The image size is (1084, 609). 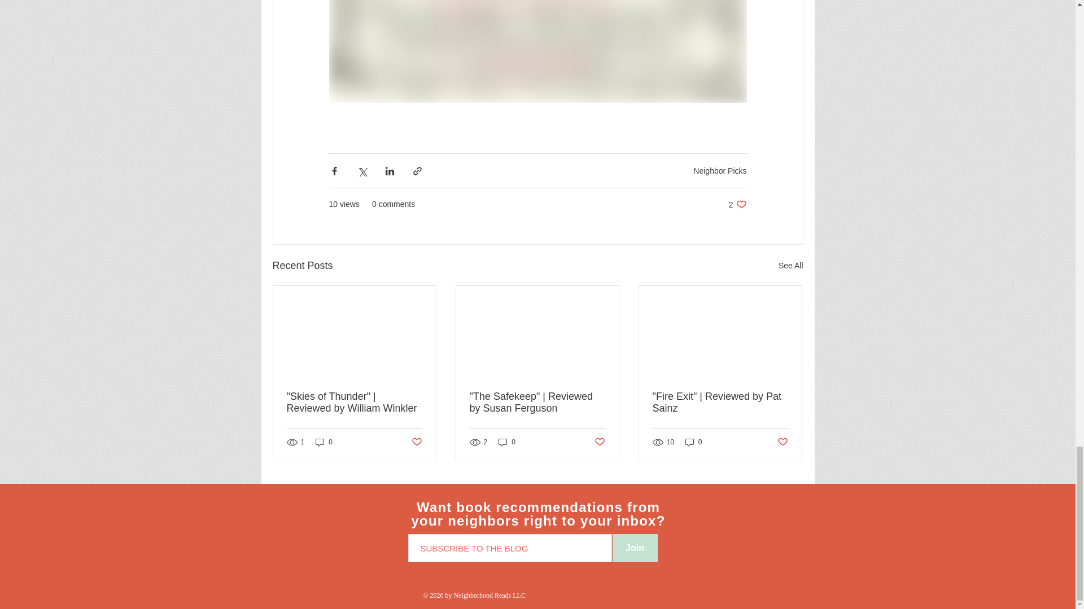 I want to click on Post not marked as liked, so click(x=737, y=204).